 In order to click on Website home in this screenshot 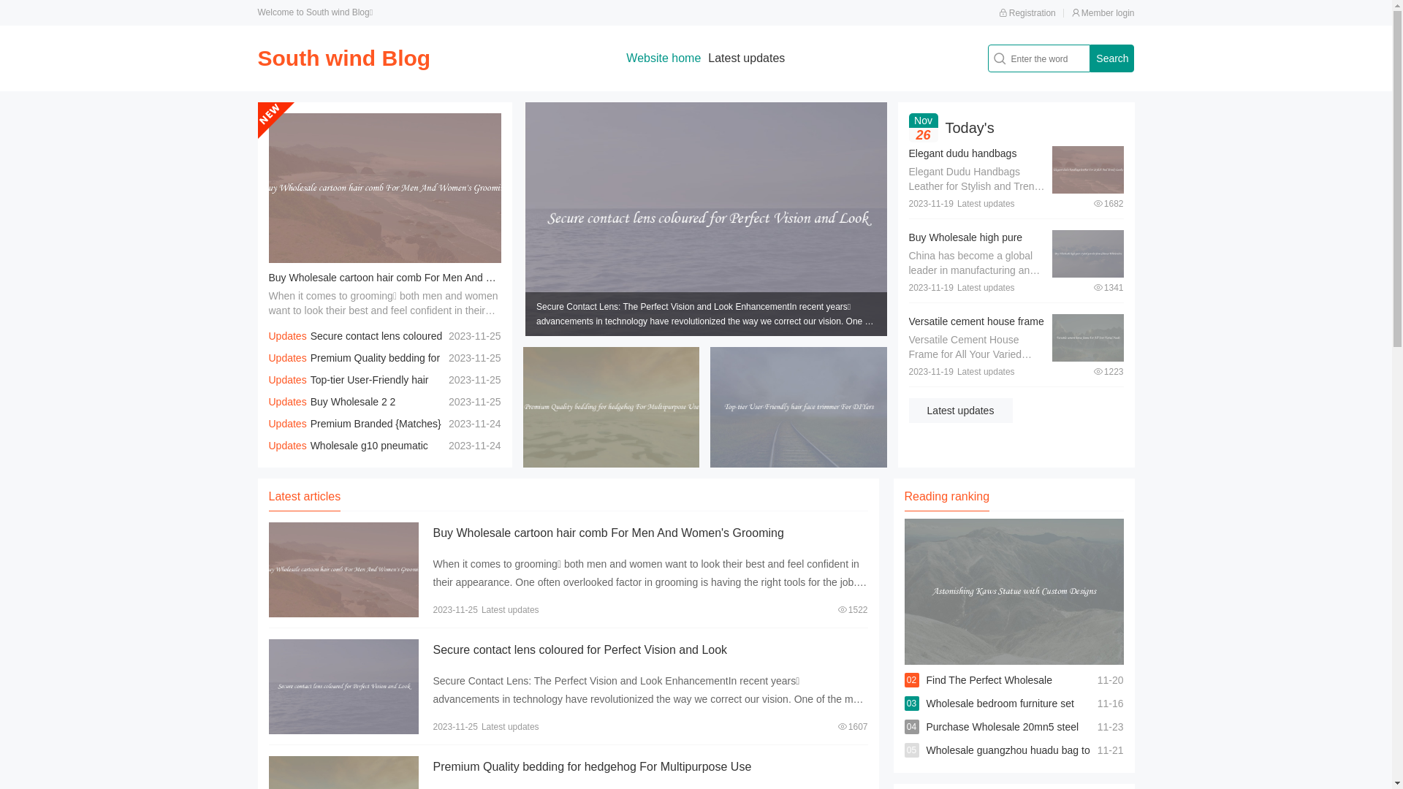, I will do `click(664, 58)`.